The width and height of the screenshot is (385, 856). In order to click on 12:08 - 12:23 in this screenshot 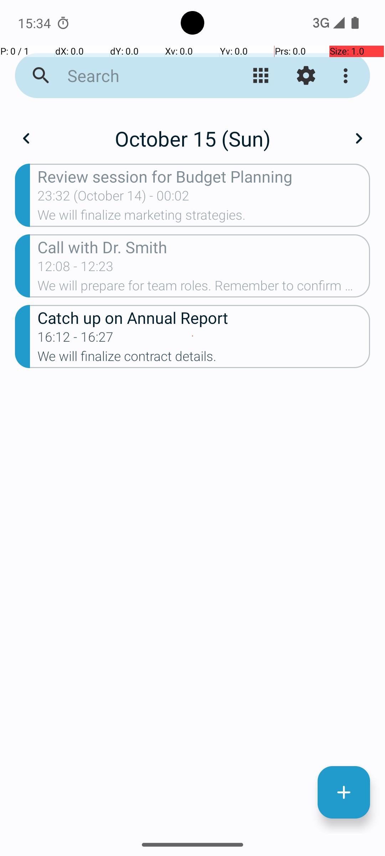, I will do `click(76, 269)`.